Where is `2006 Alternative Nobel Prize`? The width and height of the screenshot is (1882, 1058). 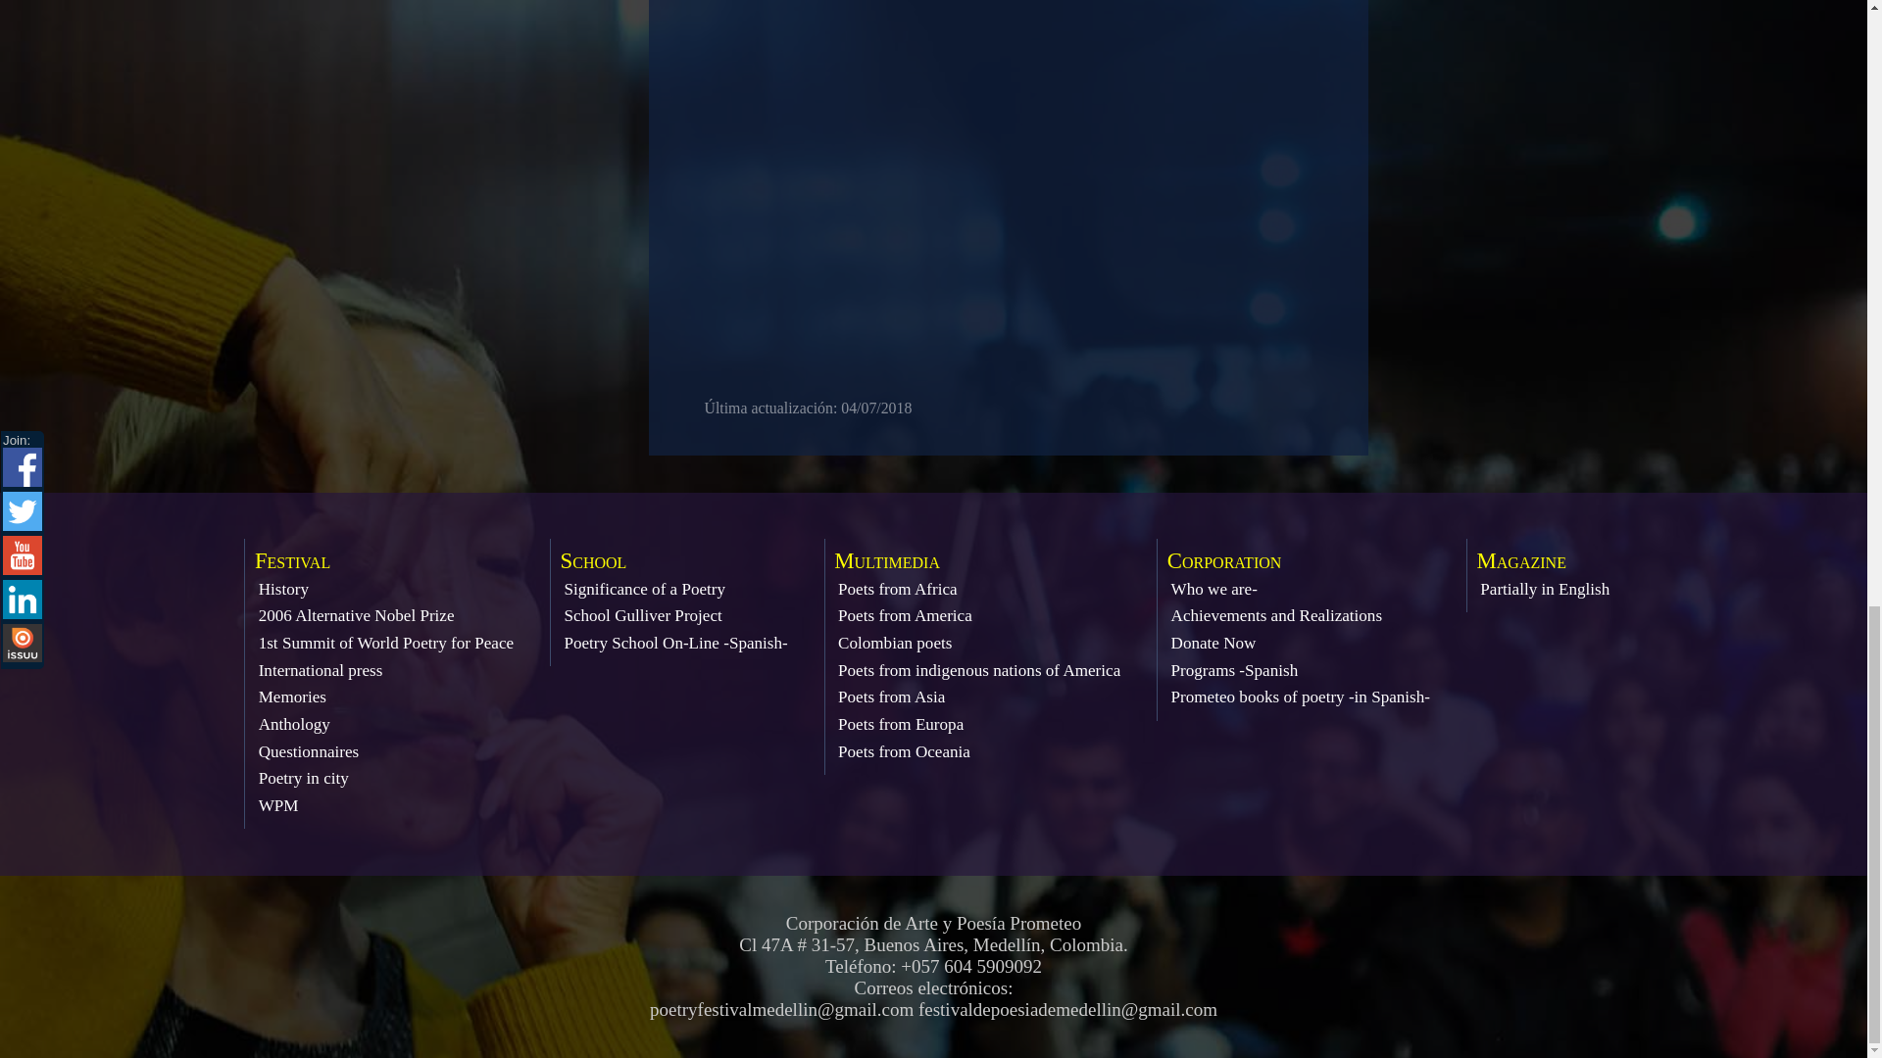
2006 Alternative Nobel Prize is located at coordinates (357, 615).